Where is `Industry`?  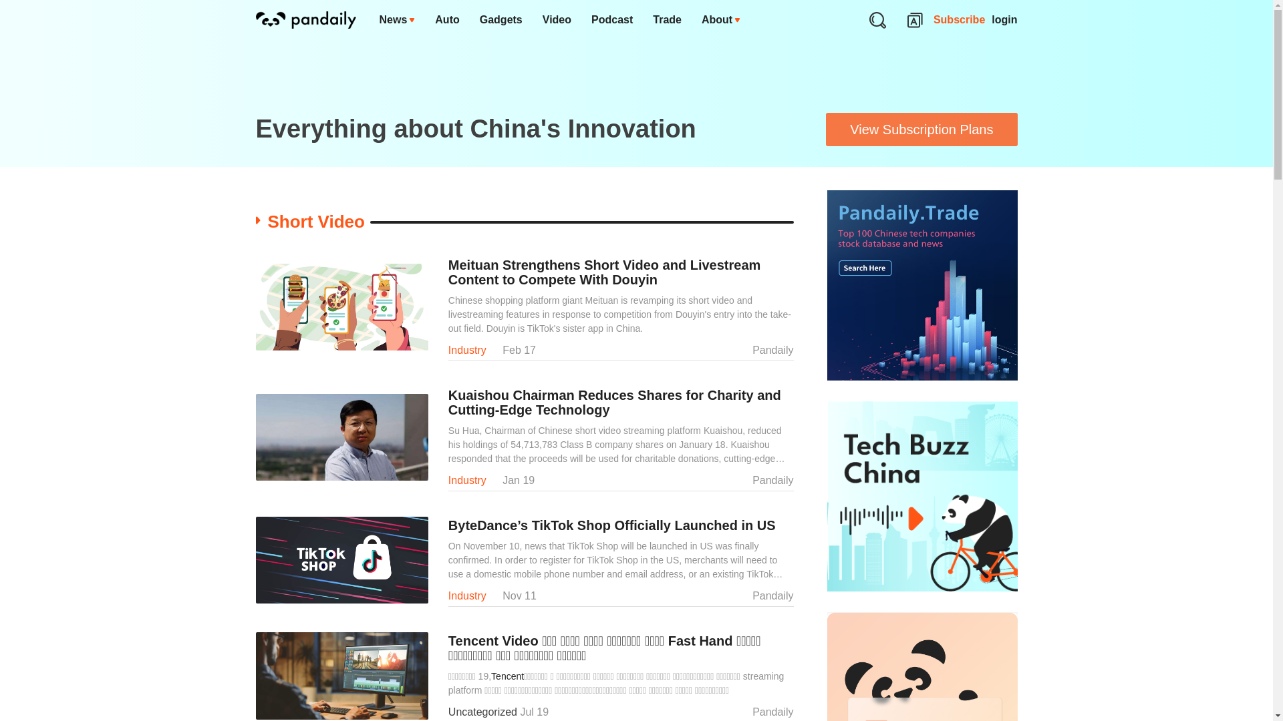 Industry is located at coordinates (466, 479).